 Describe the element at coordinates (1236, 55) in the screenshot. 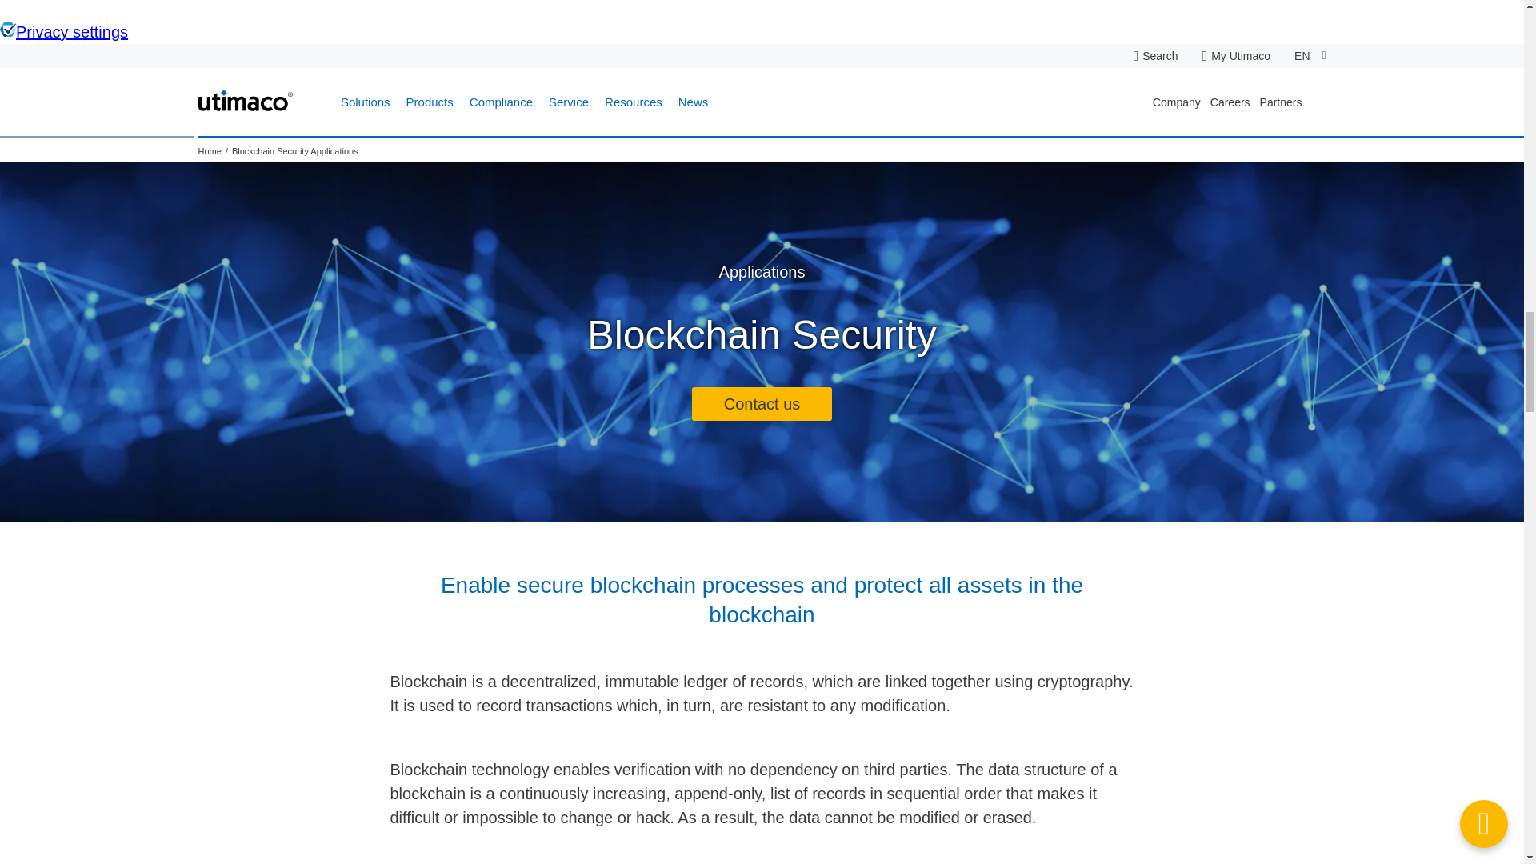

I see `My Utimaco` at that location.